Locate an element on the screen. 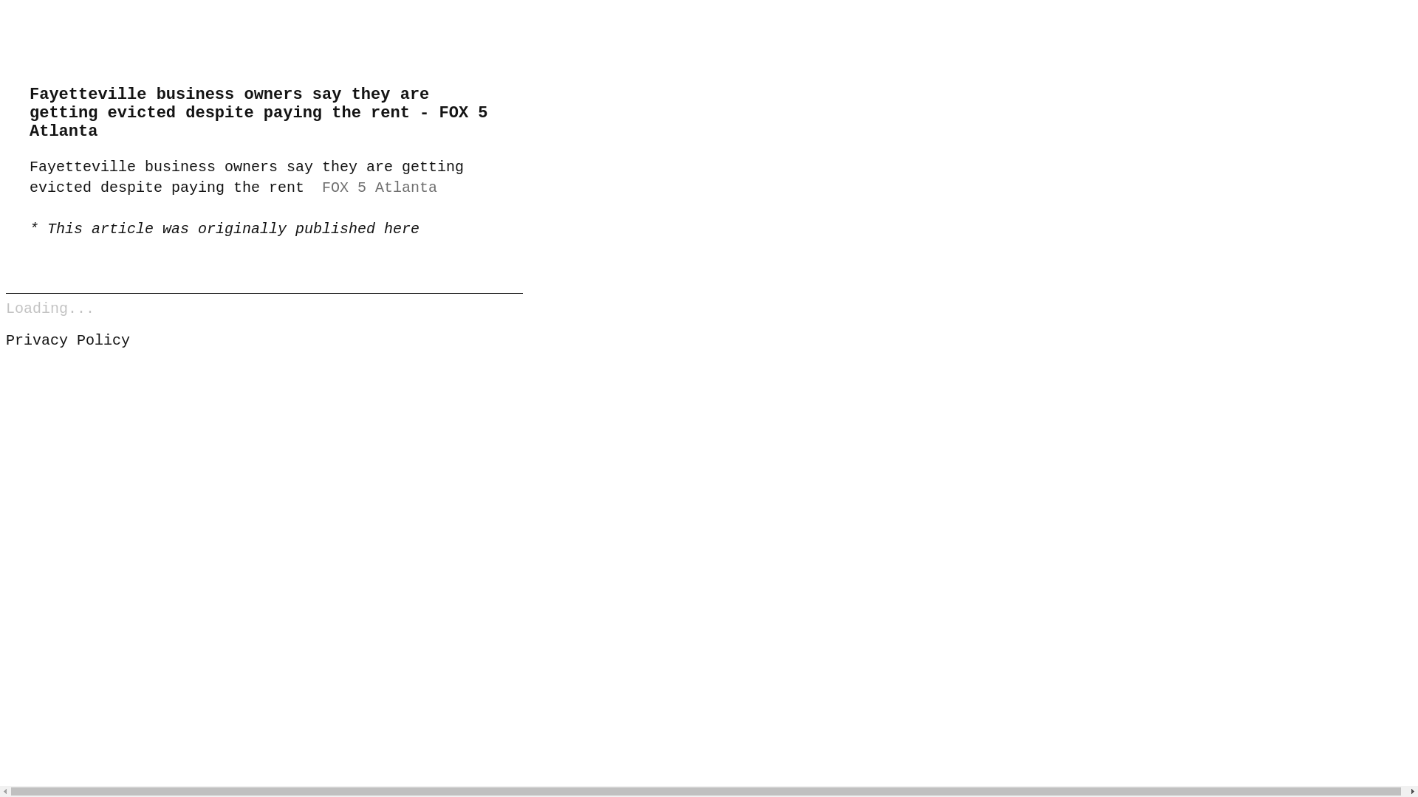 The image size is (1418, 797). Loading... is located at coordinates (50, 308).